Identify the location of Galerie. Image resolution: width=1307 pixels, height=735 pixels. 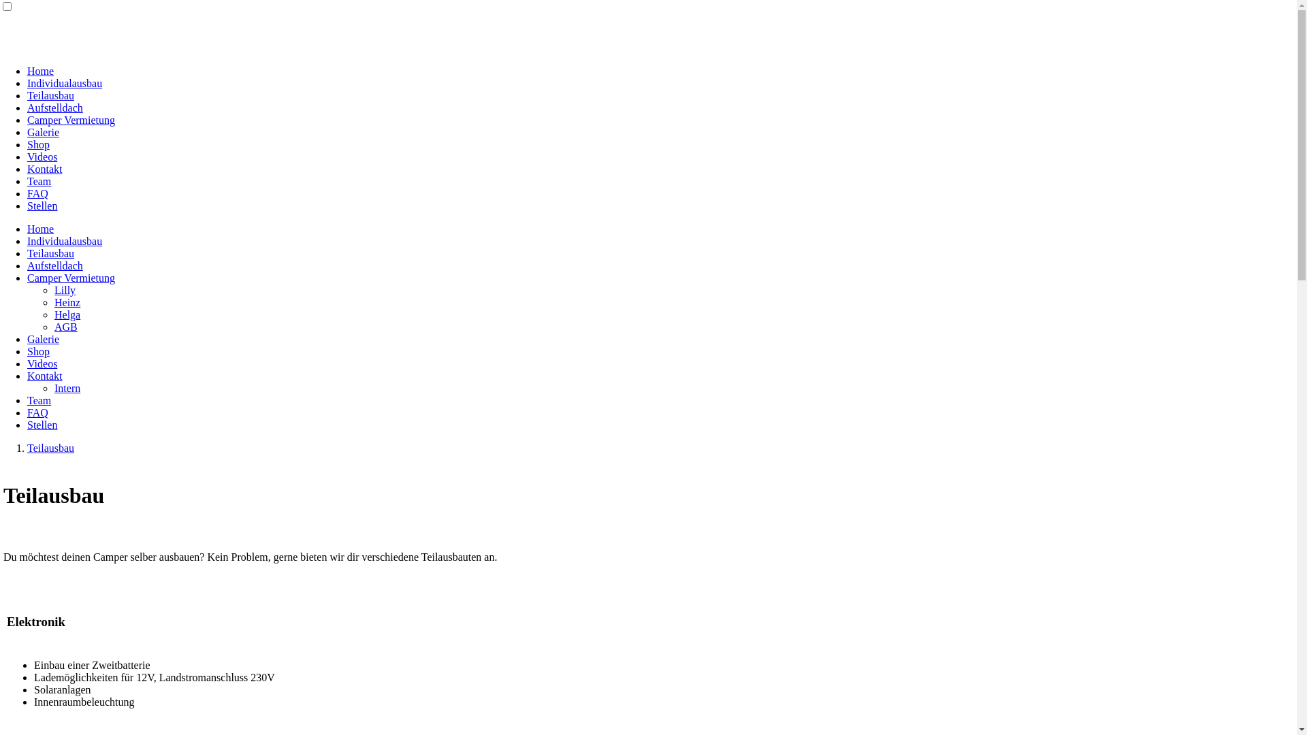
(44, 132).